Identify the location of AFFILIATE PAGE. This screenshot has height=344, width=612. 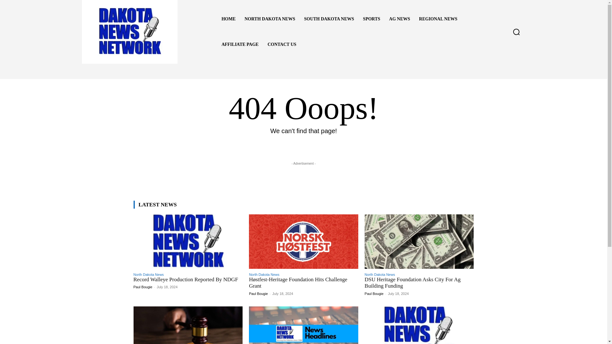
(240, 45).